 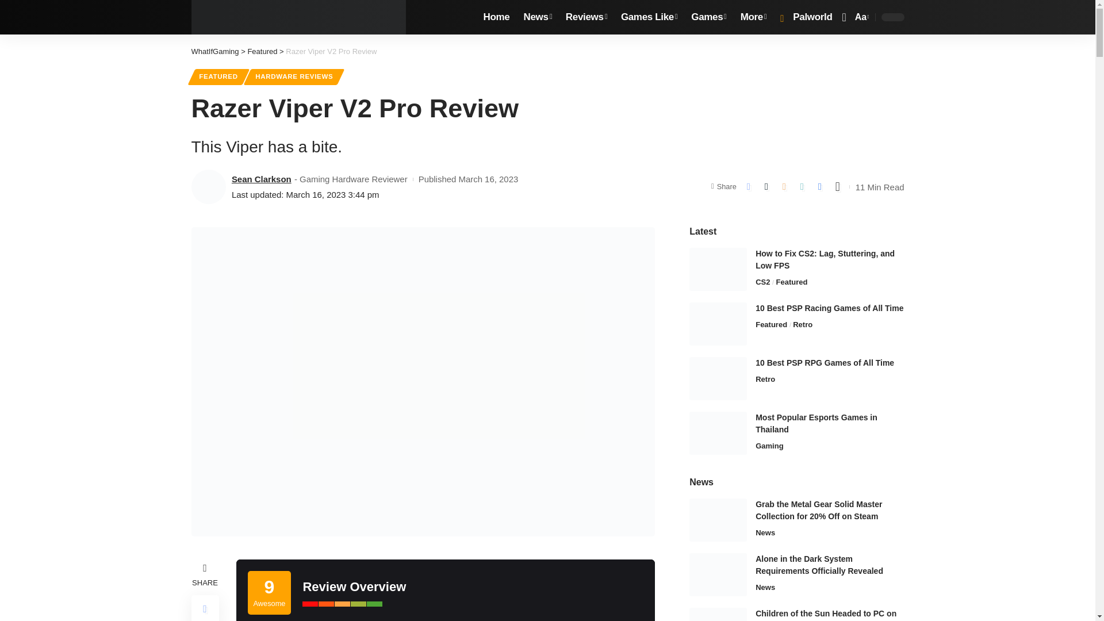 What do you see at coordinates (649, 17) in the screenshot?
I see `Games Like` at bounding box center [649, 17].